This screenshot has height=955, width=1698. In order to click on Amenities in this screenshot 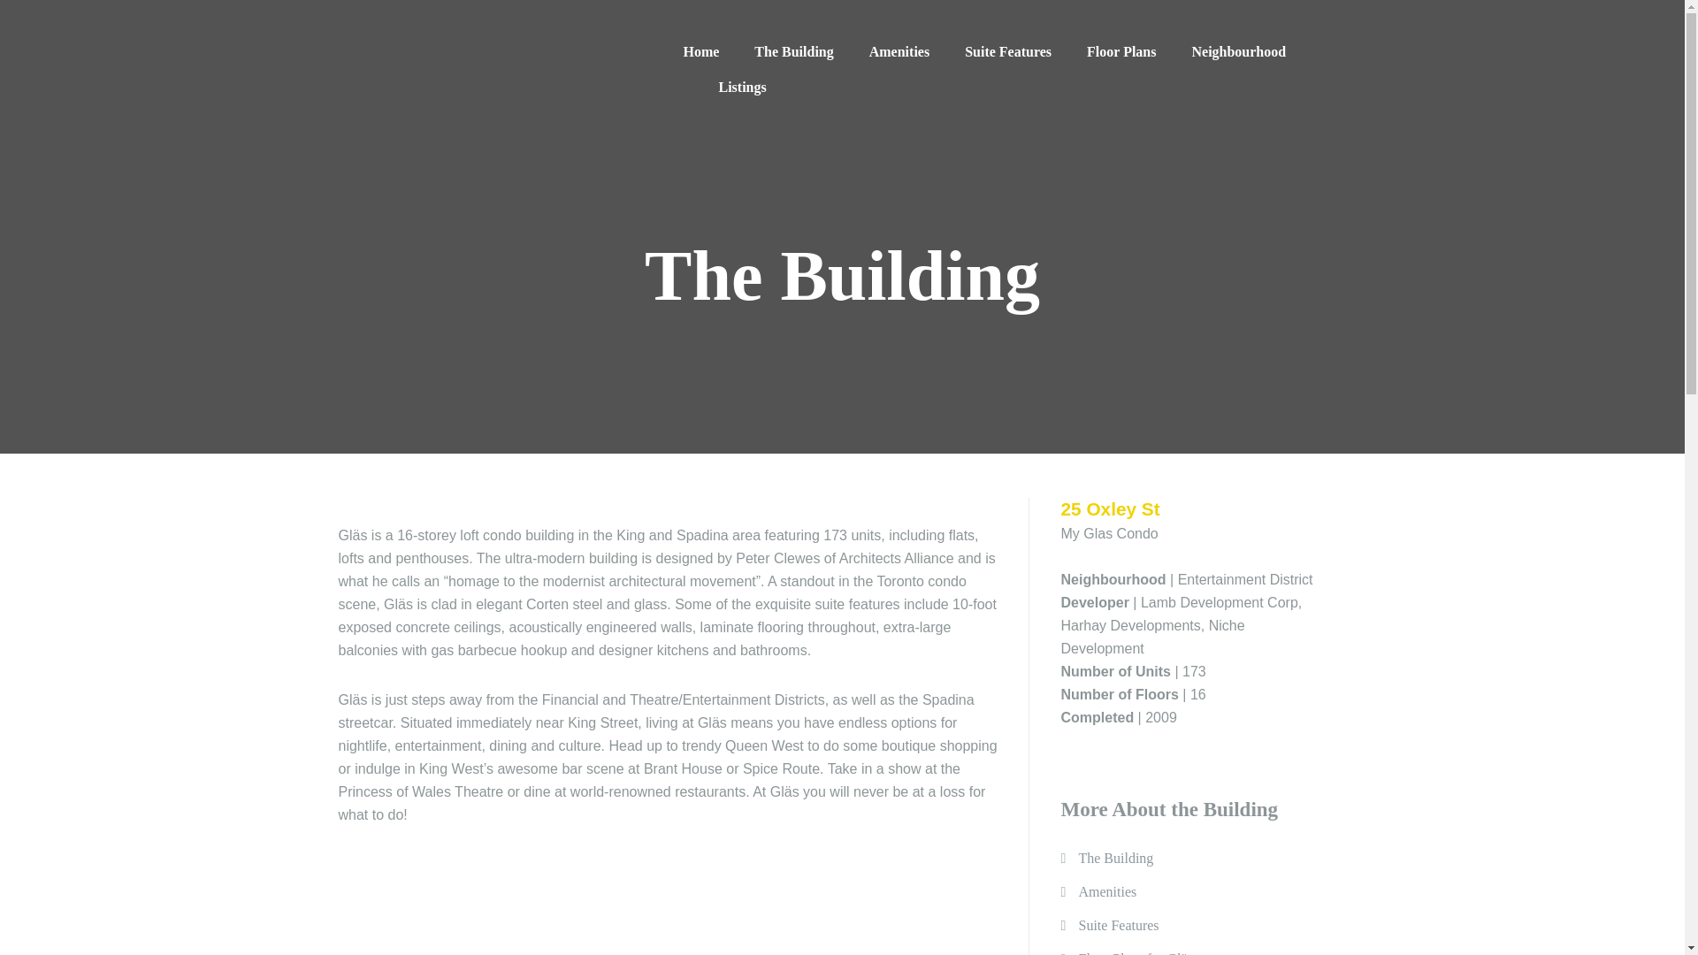, I will do `click(899, 51)`.